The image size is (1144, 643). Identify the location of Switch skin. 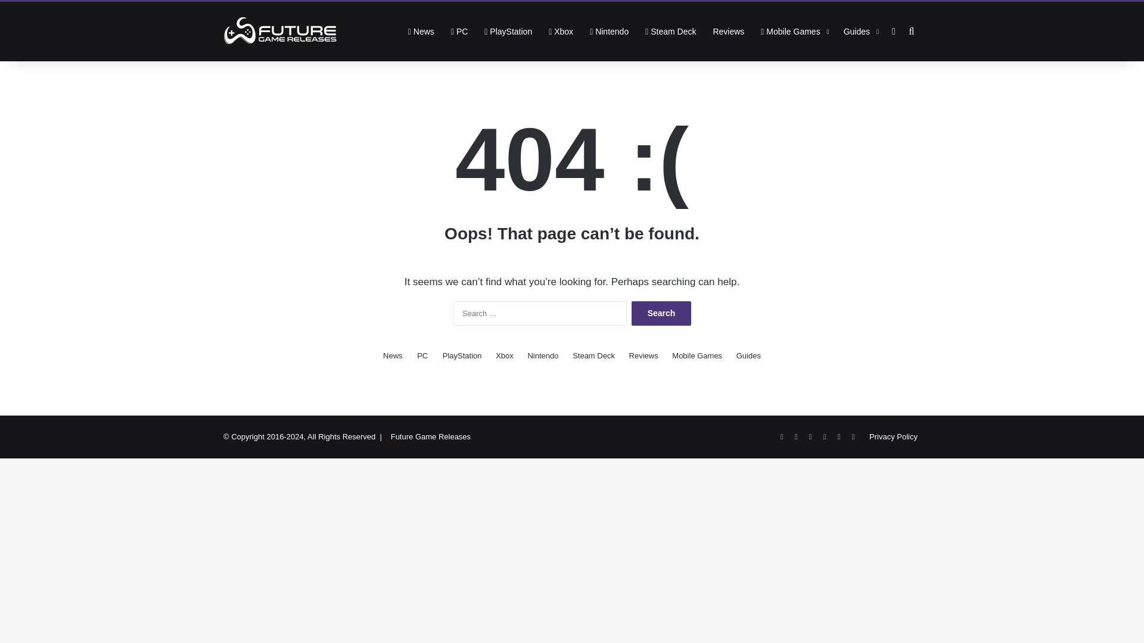
(893, 31).